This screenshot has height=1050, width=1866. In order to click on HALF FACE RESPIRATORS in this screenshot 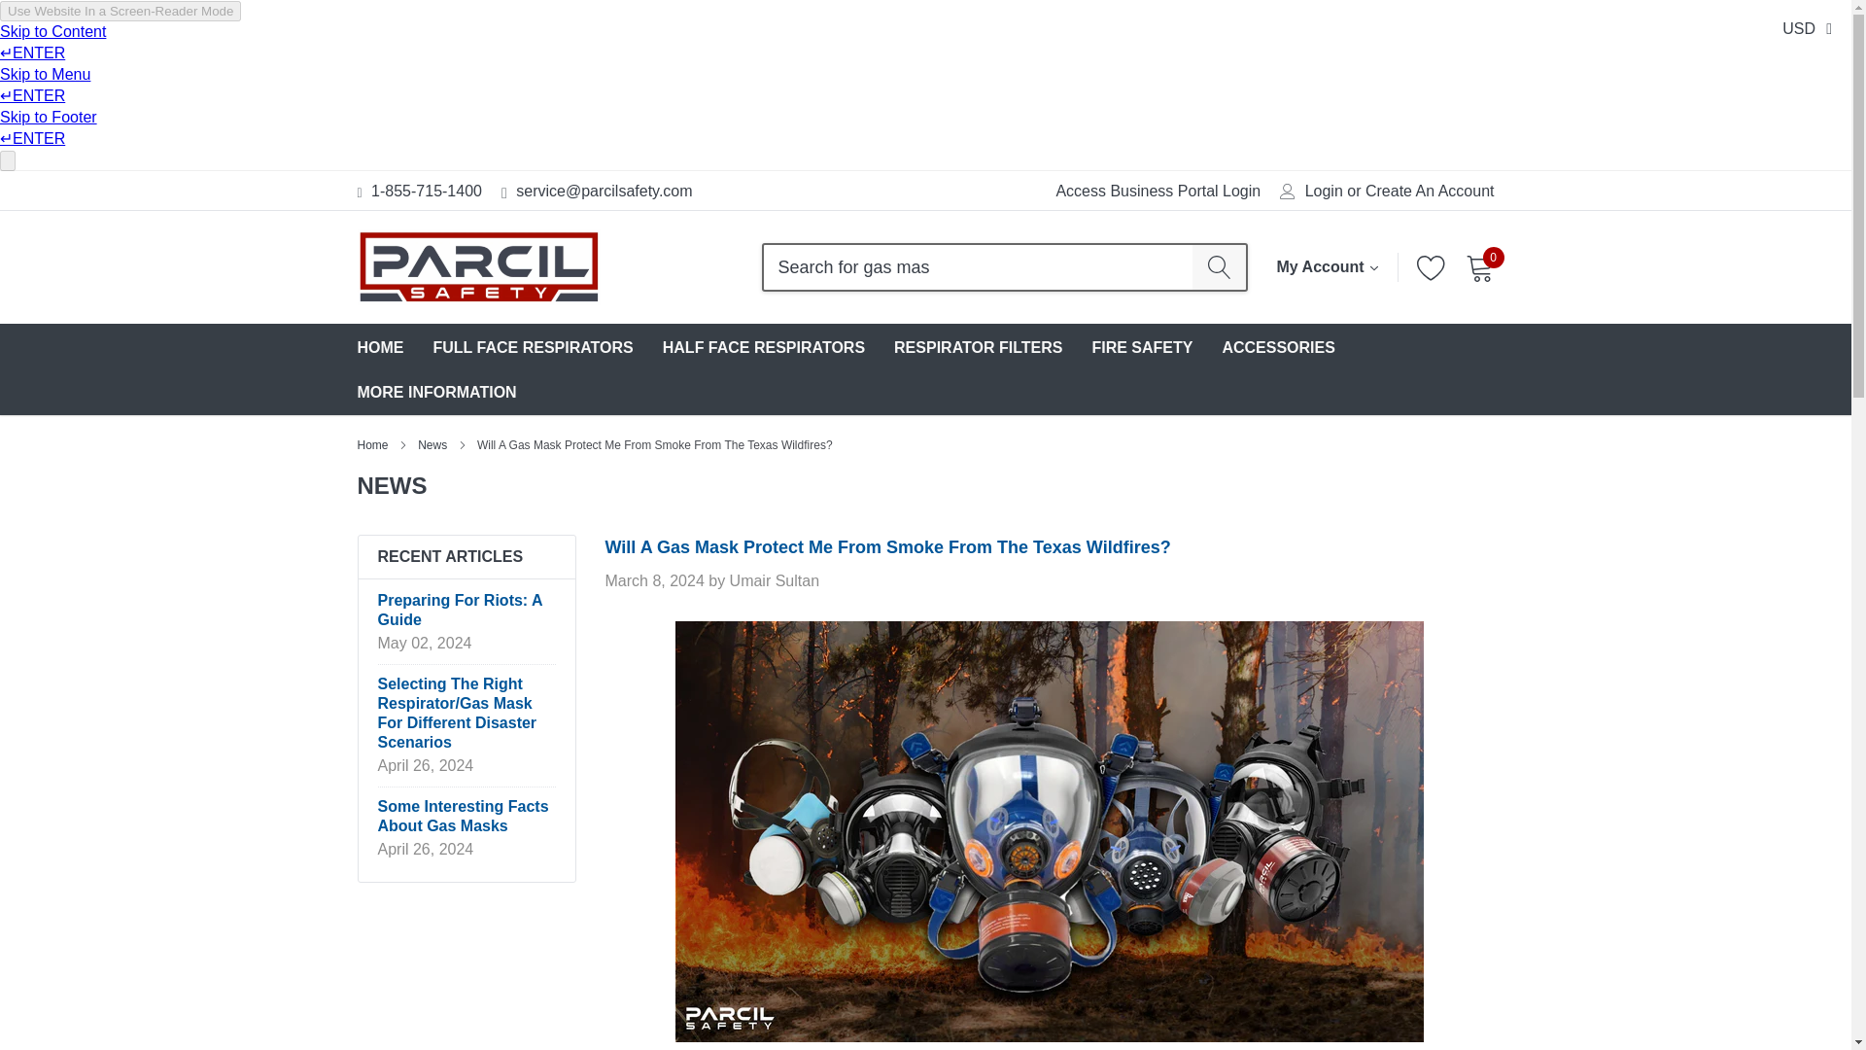, I will do `click(764, 347)`.